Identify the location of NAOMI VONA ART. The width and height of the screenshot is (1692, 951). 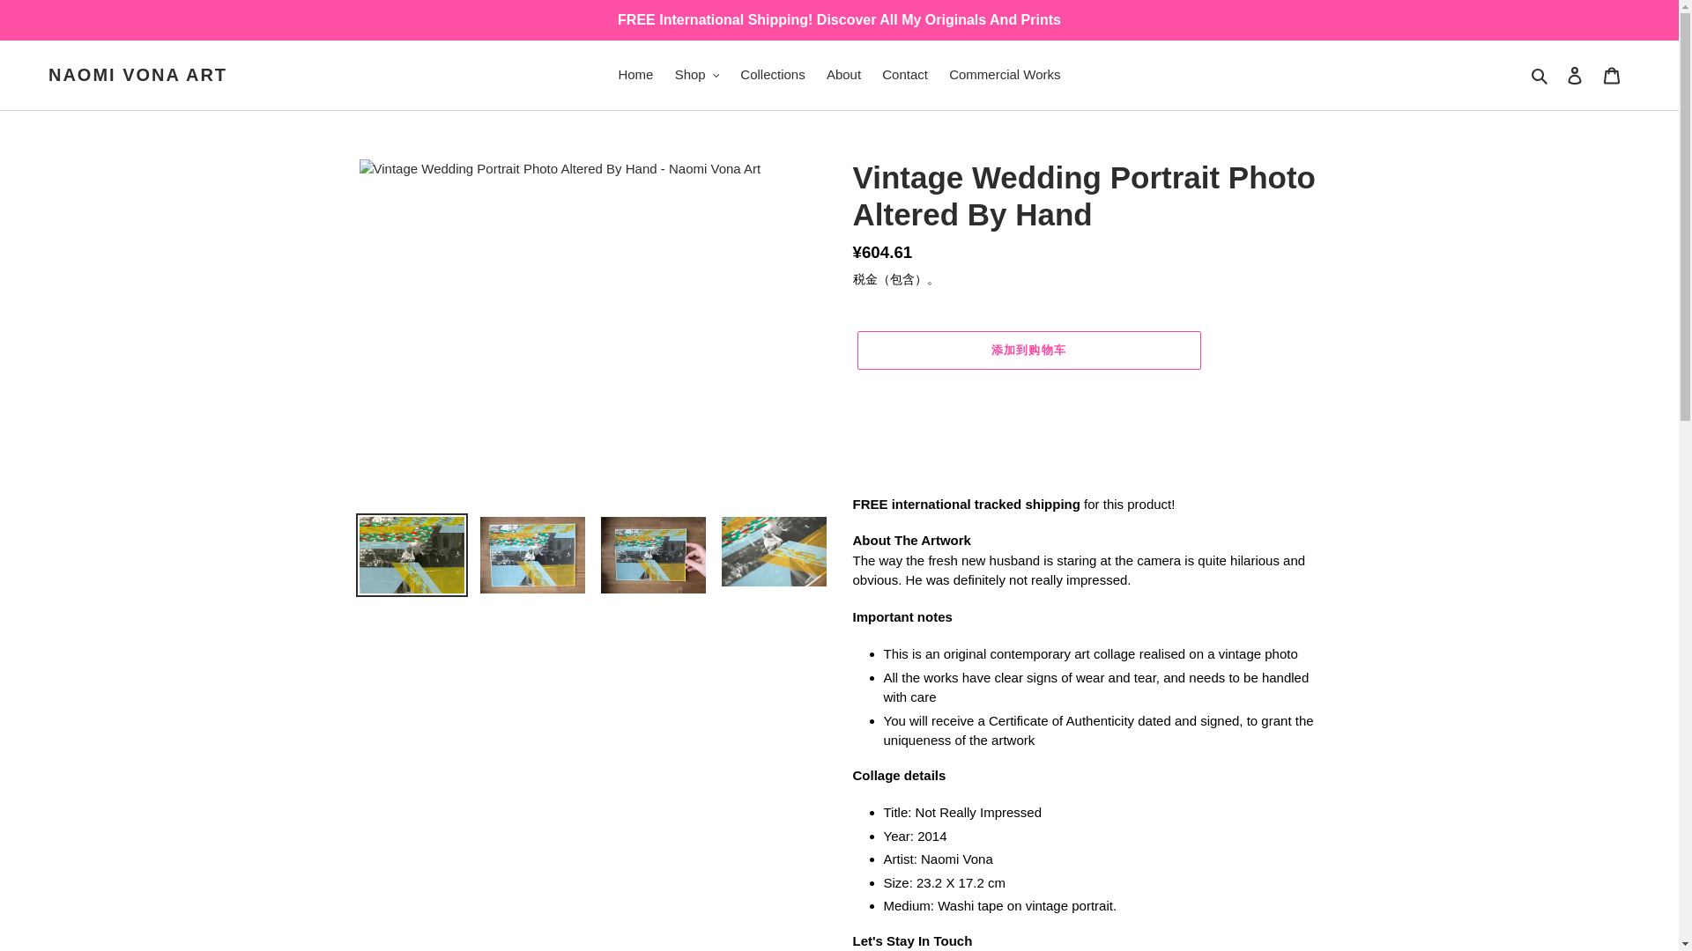
(137, 75).